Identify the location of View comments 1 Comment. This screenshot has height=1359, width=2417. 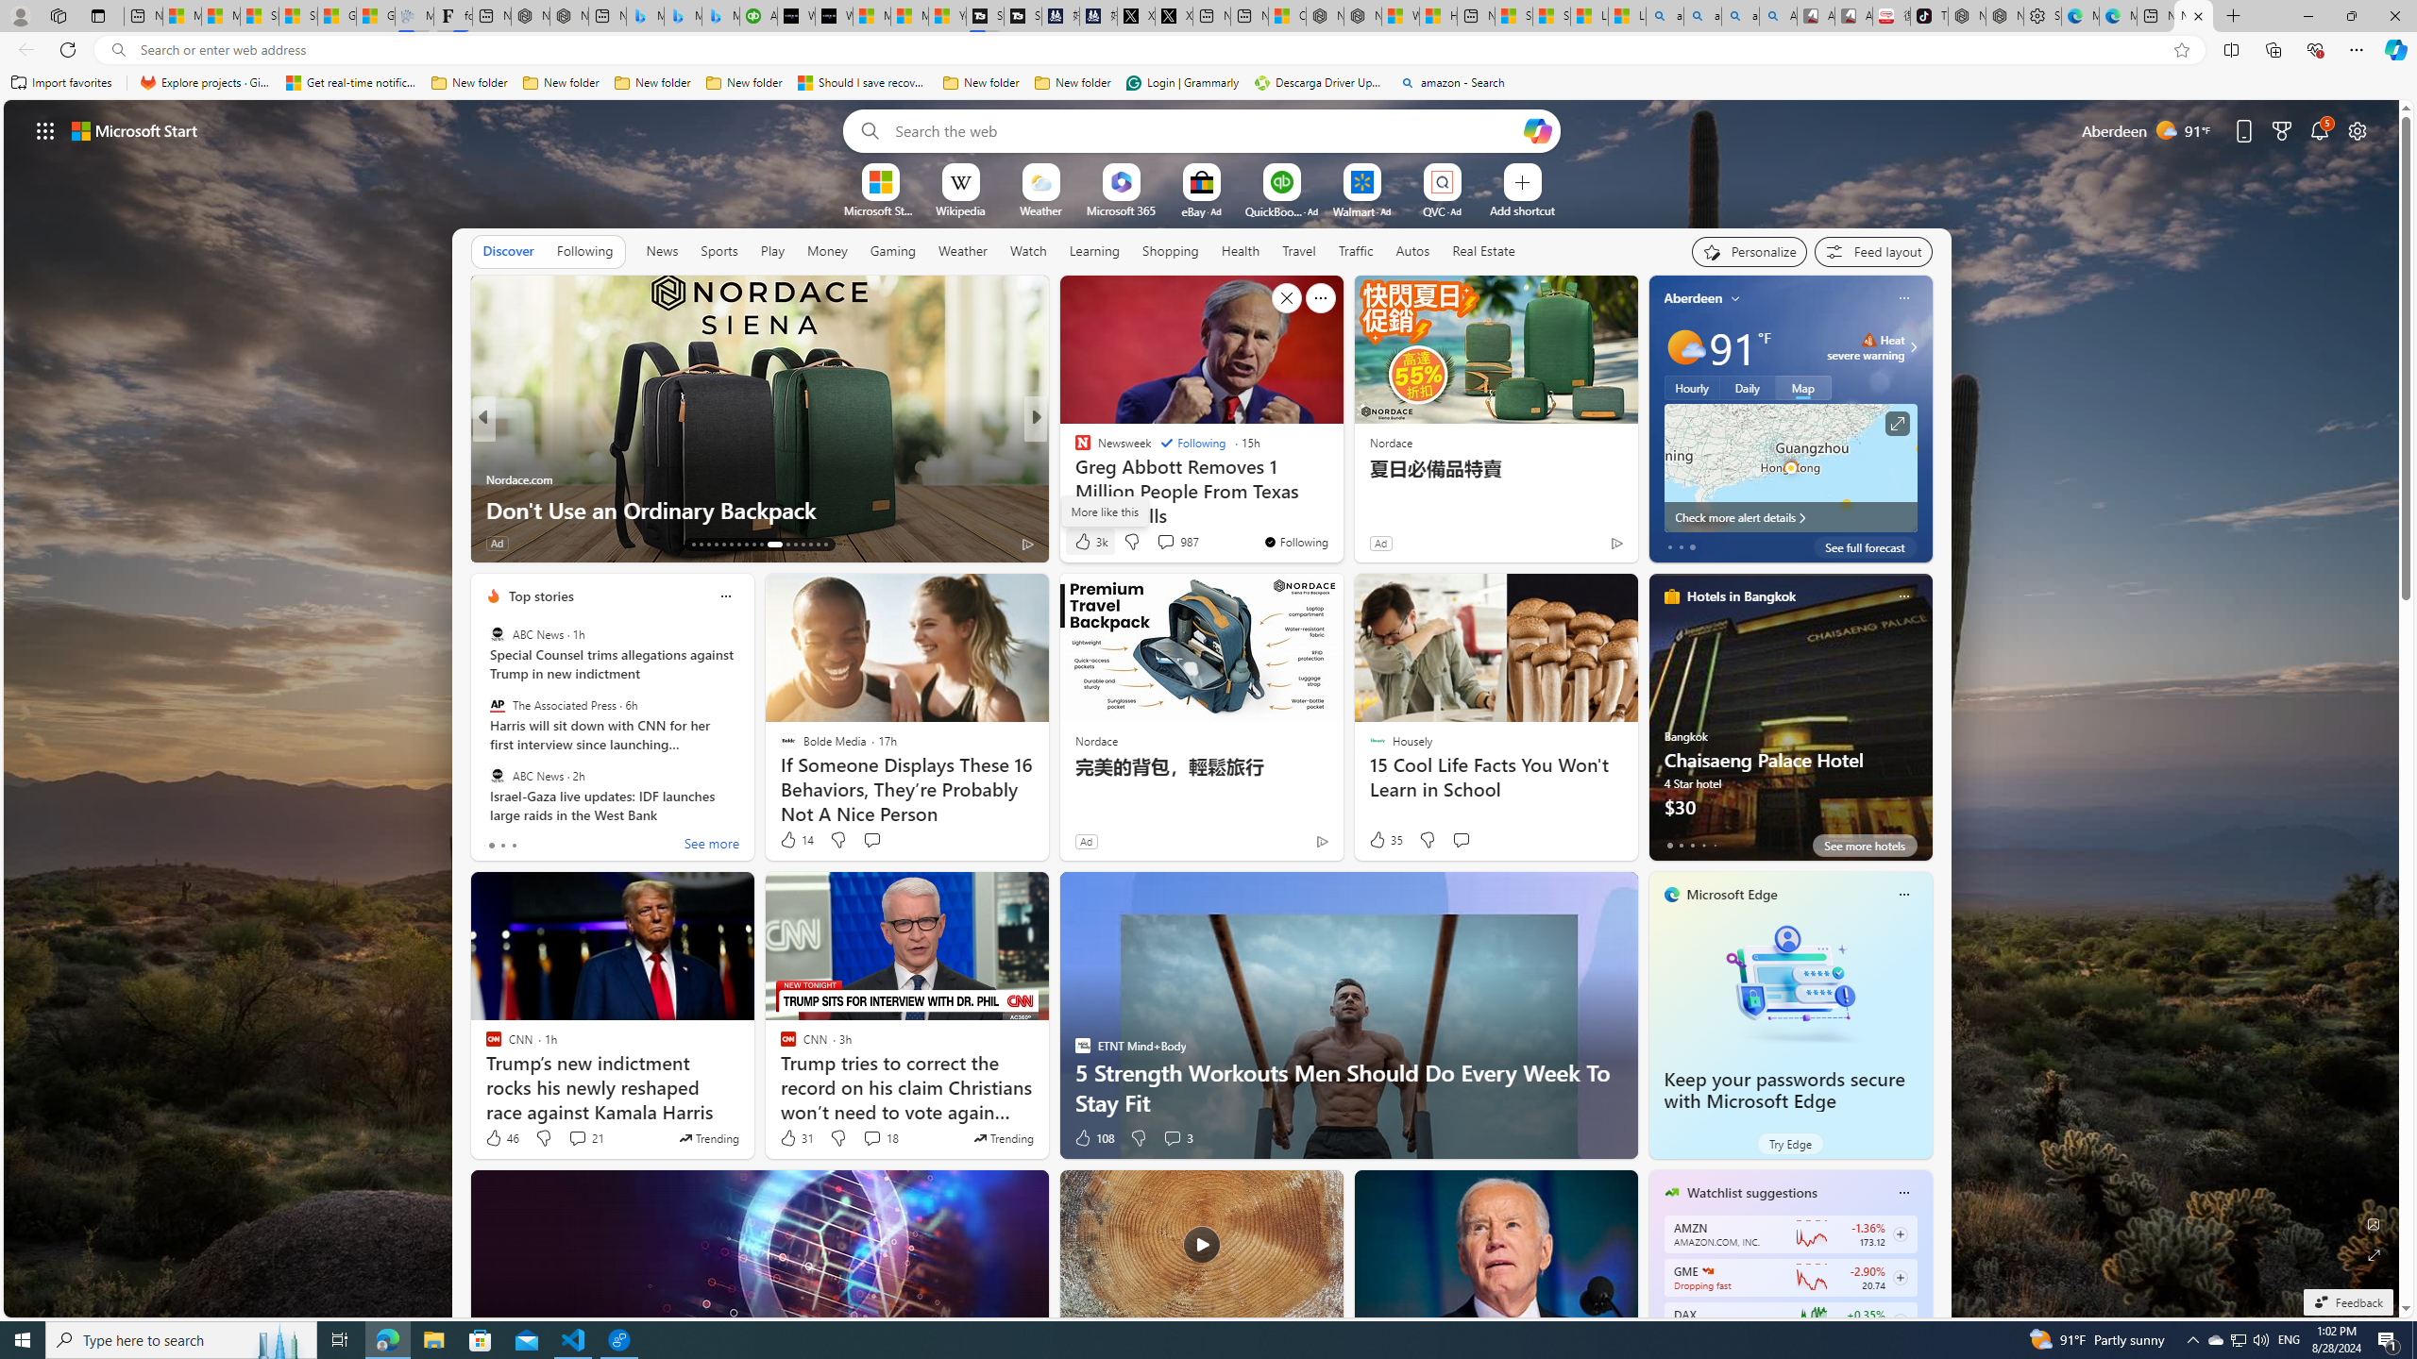
(583, 544).